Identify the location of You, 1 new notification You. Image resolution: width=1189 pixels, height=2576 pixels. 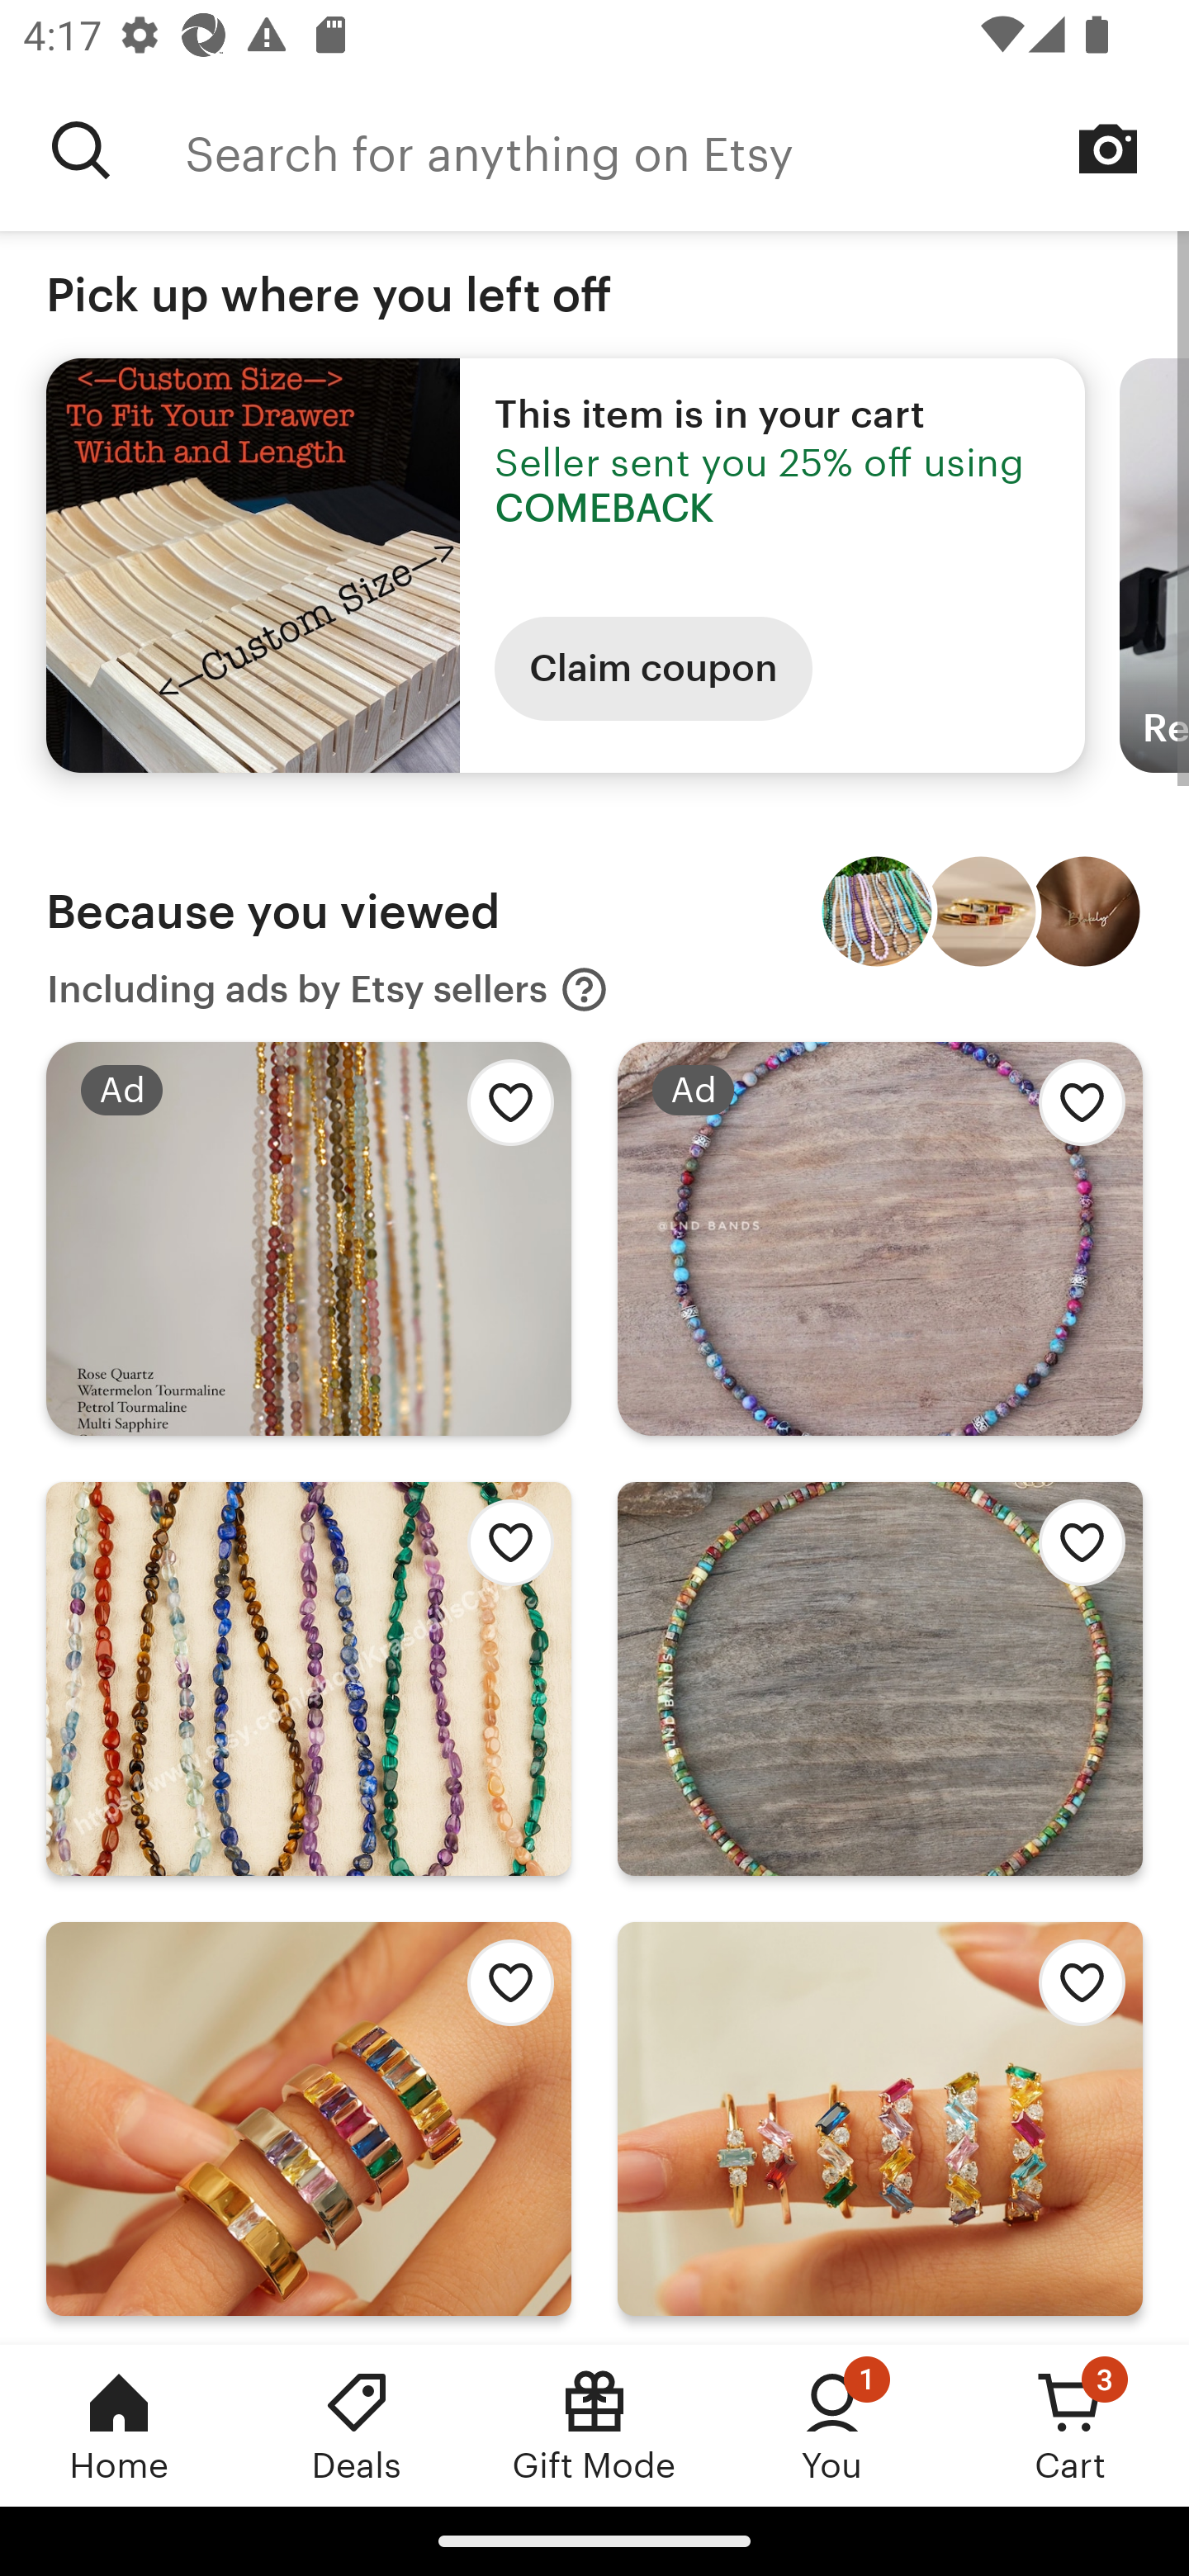
(832, 2425).